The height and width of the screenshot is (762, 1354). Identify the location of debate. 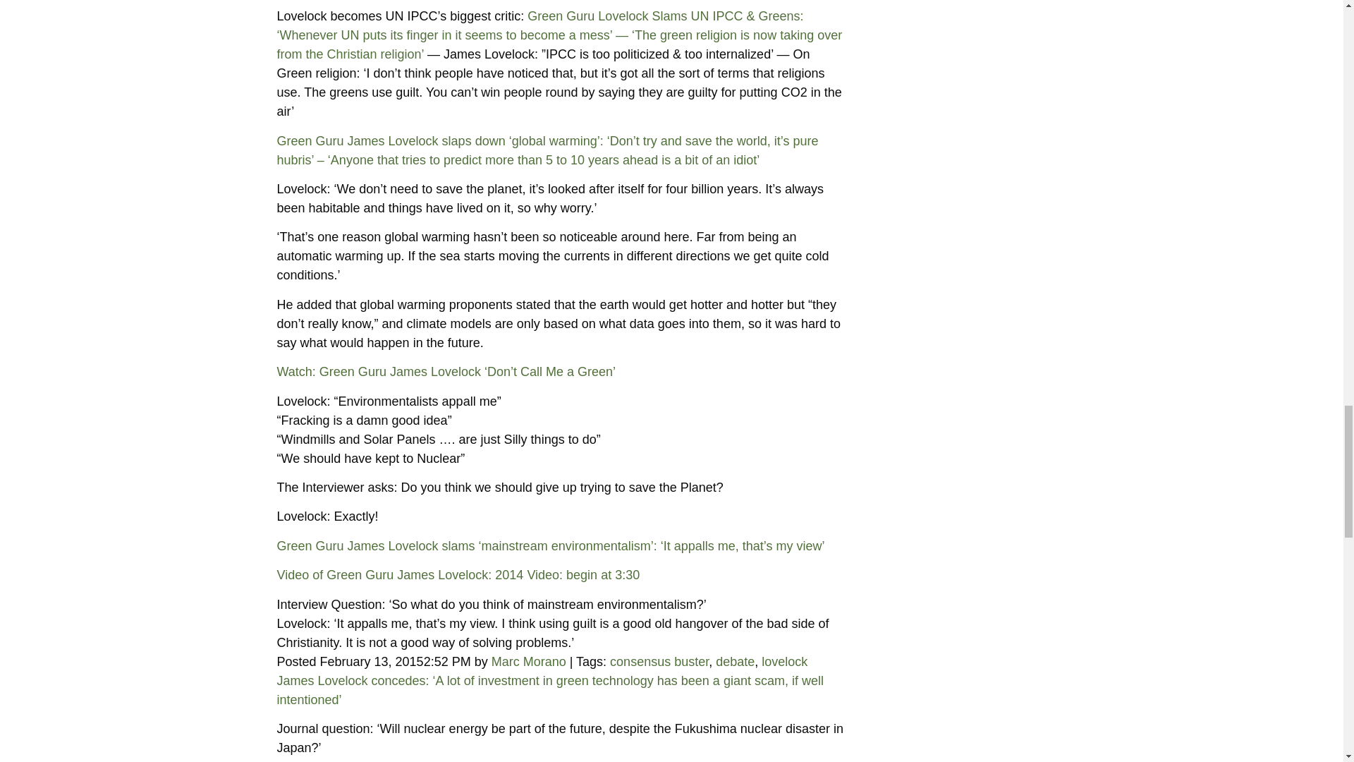
(735, 662).